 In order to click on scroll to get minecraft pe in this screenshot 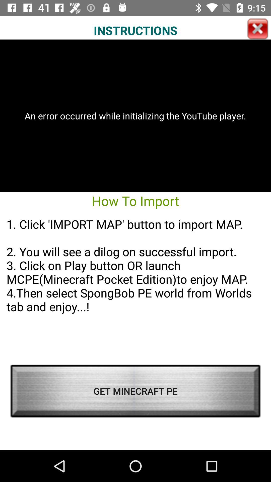, I will do `click(135, 391)`.